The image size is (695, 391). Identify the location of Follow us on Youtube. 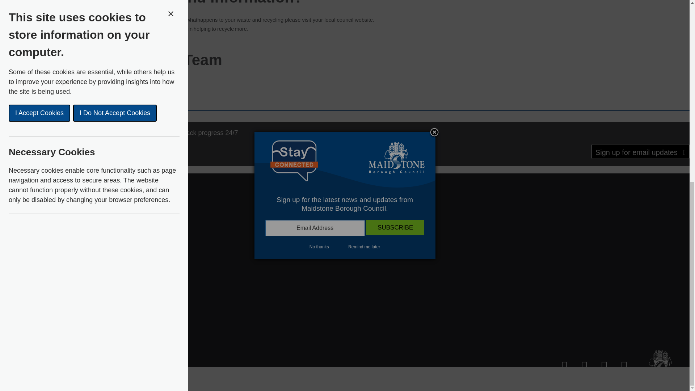
(620, 366).